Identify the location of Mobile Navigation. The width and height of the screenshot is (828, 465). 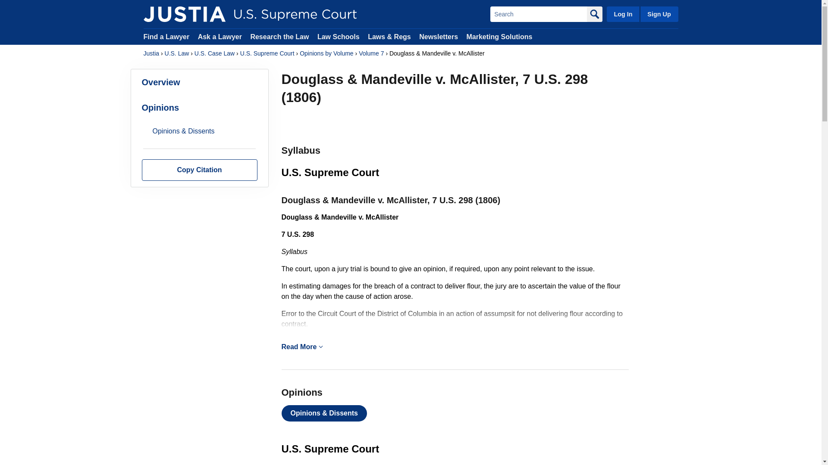
(321, 347).